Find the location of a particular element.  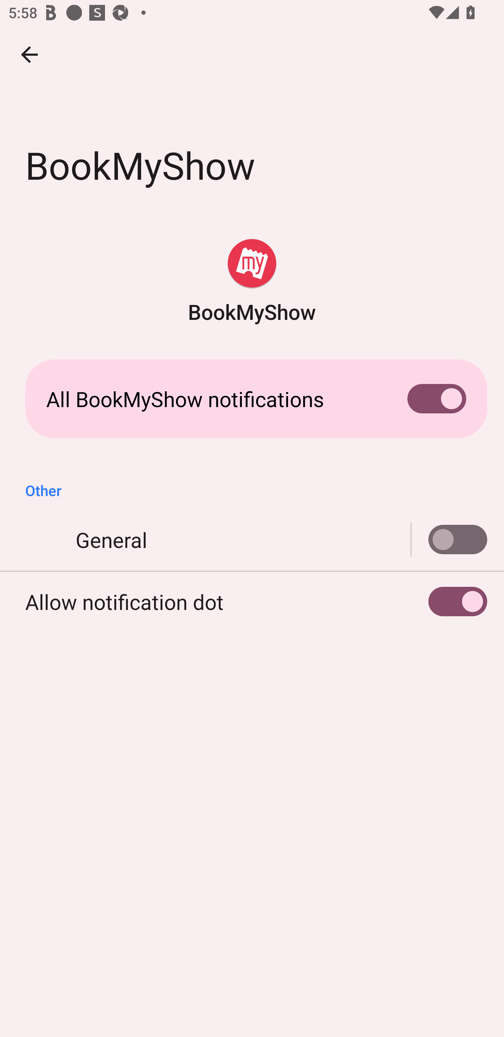

Allow notification dot is located at coordinates (252, 601).